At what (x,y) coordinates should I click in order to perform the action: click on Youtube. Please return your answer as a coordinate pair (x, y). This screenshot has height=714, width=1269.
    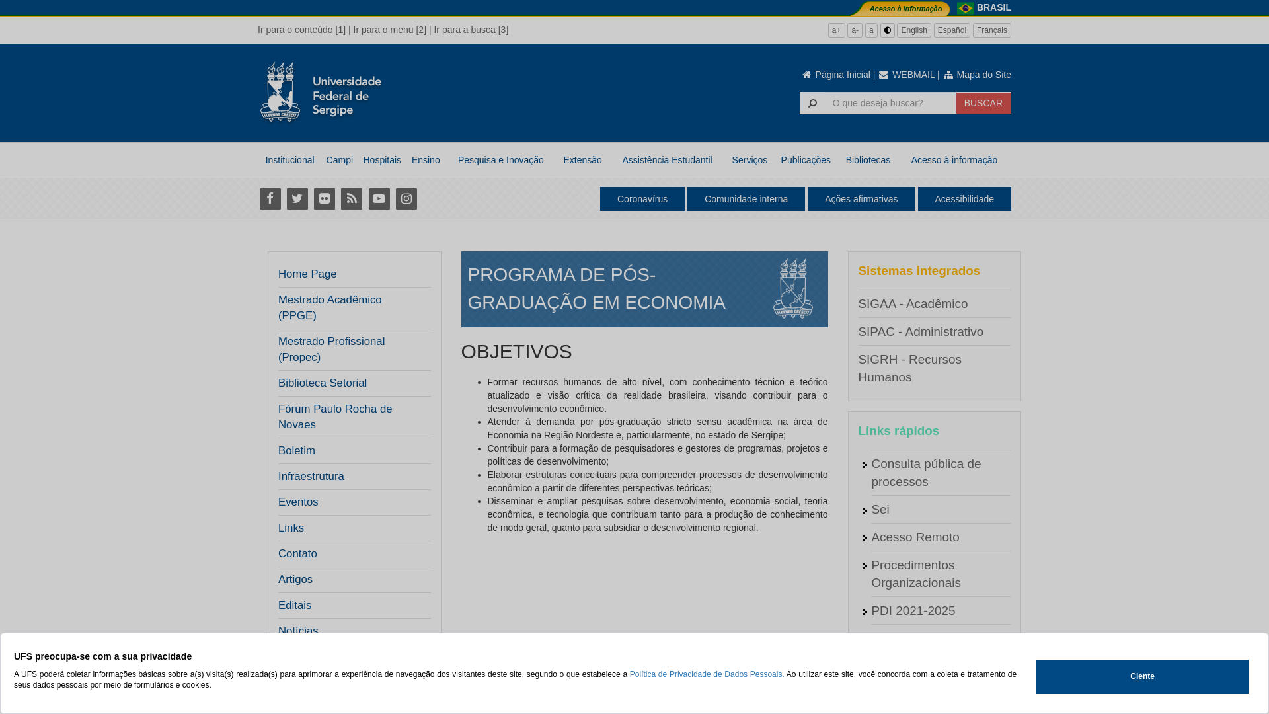
    Looking at the image, I should click on (379, 198).